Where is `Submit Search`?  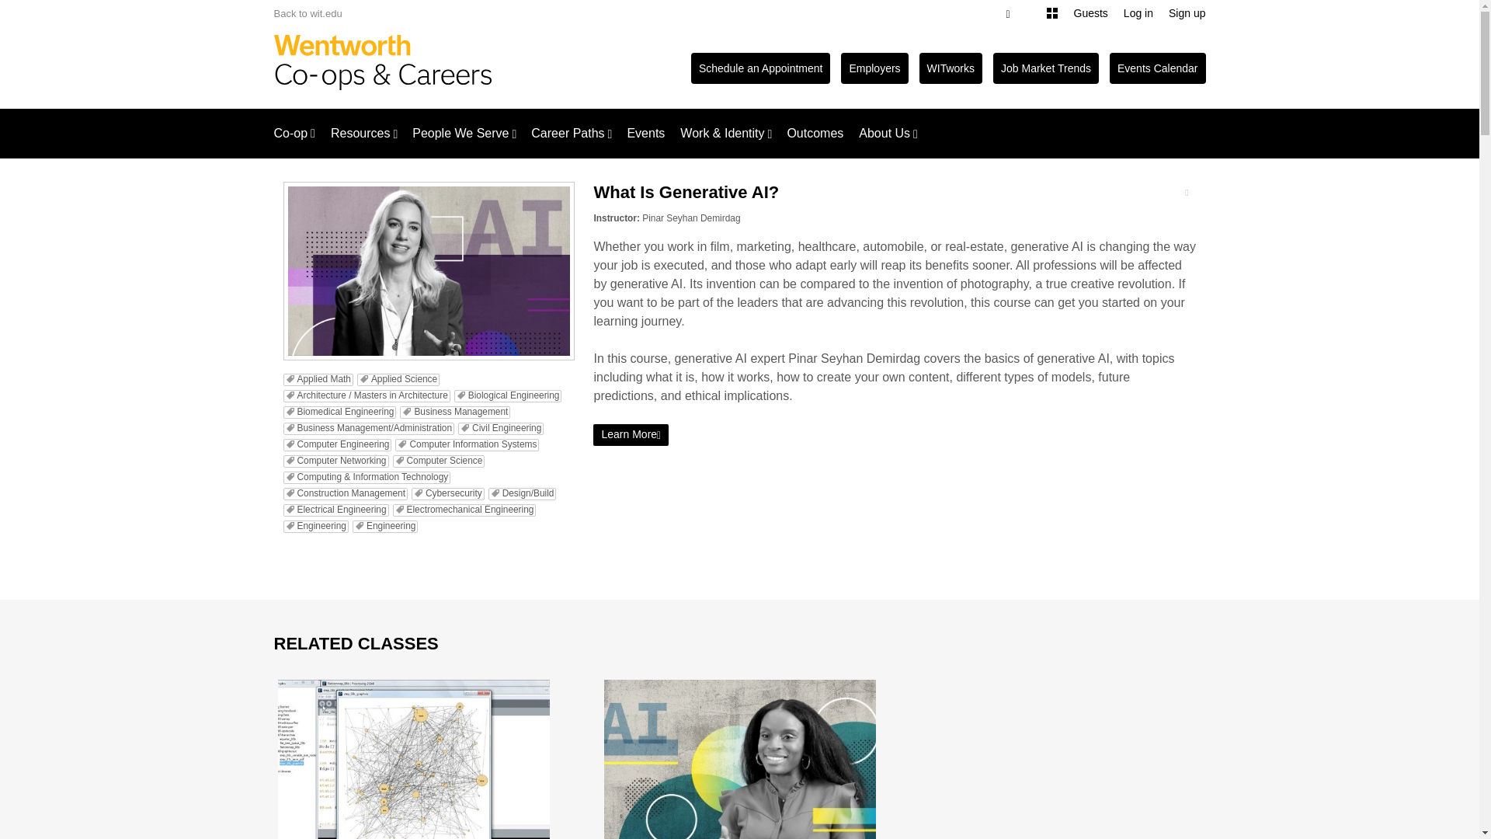 Submit Search is located at coordinates (43, 9).